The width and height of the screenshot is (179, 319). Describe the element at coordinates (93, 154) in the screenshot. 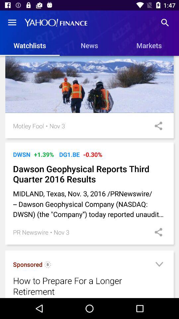

I see `launch the icon above dawson geophysical reports icon` at that location.